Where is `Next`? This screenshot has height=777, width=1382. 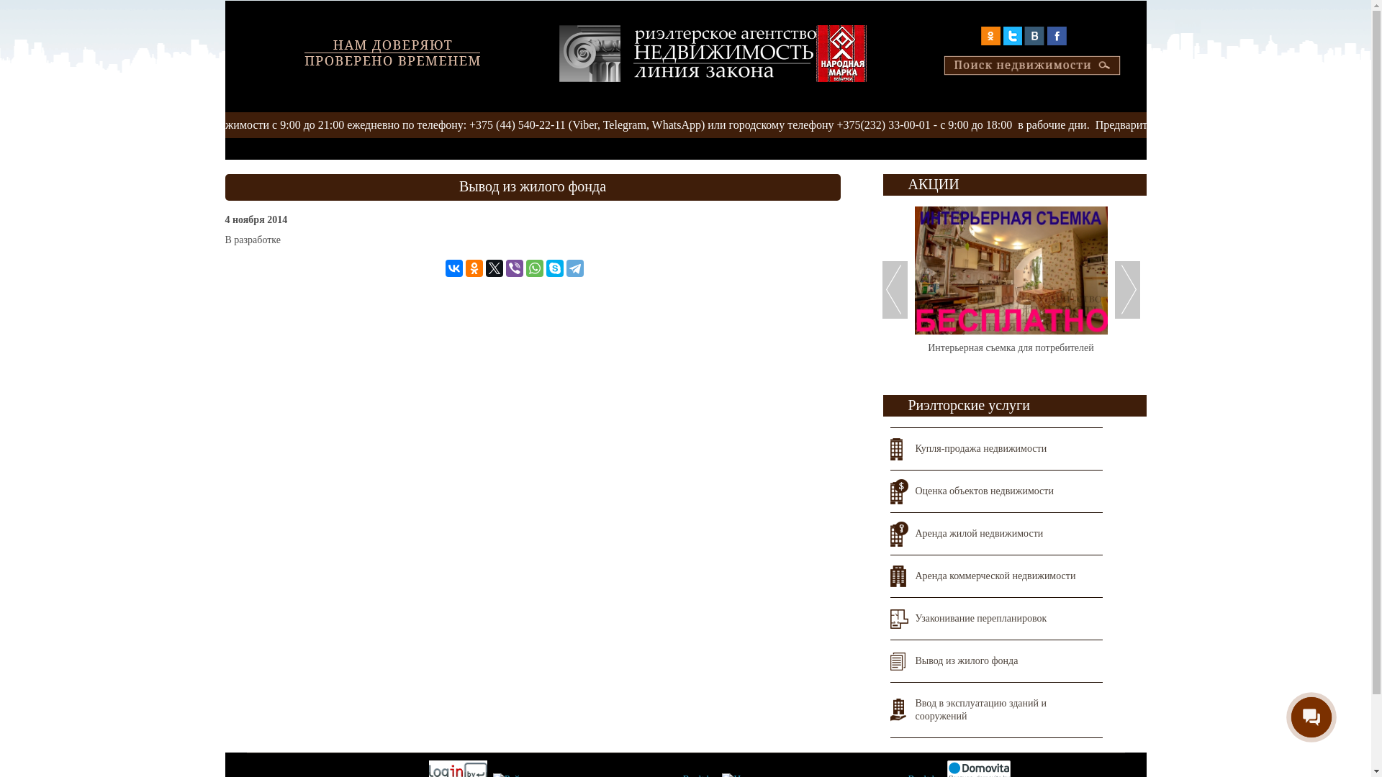 Next is located at coordinates (1127, 290).